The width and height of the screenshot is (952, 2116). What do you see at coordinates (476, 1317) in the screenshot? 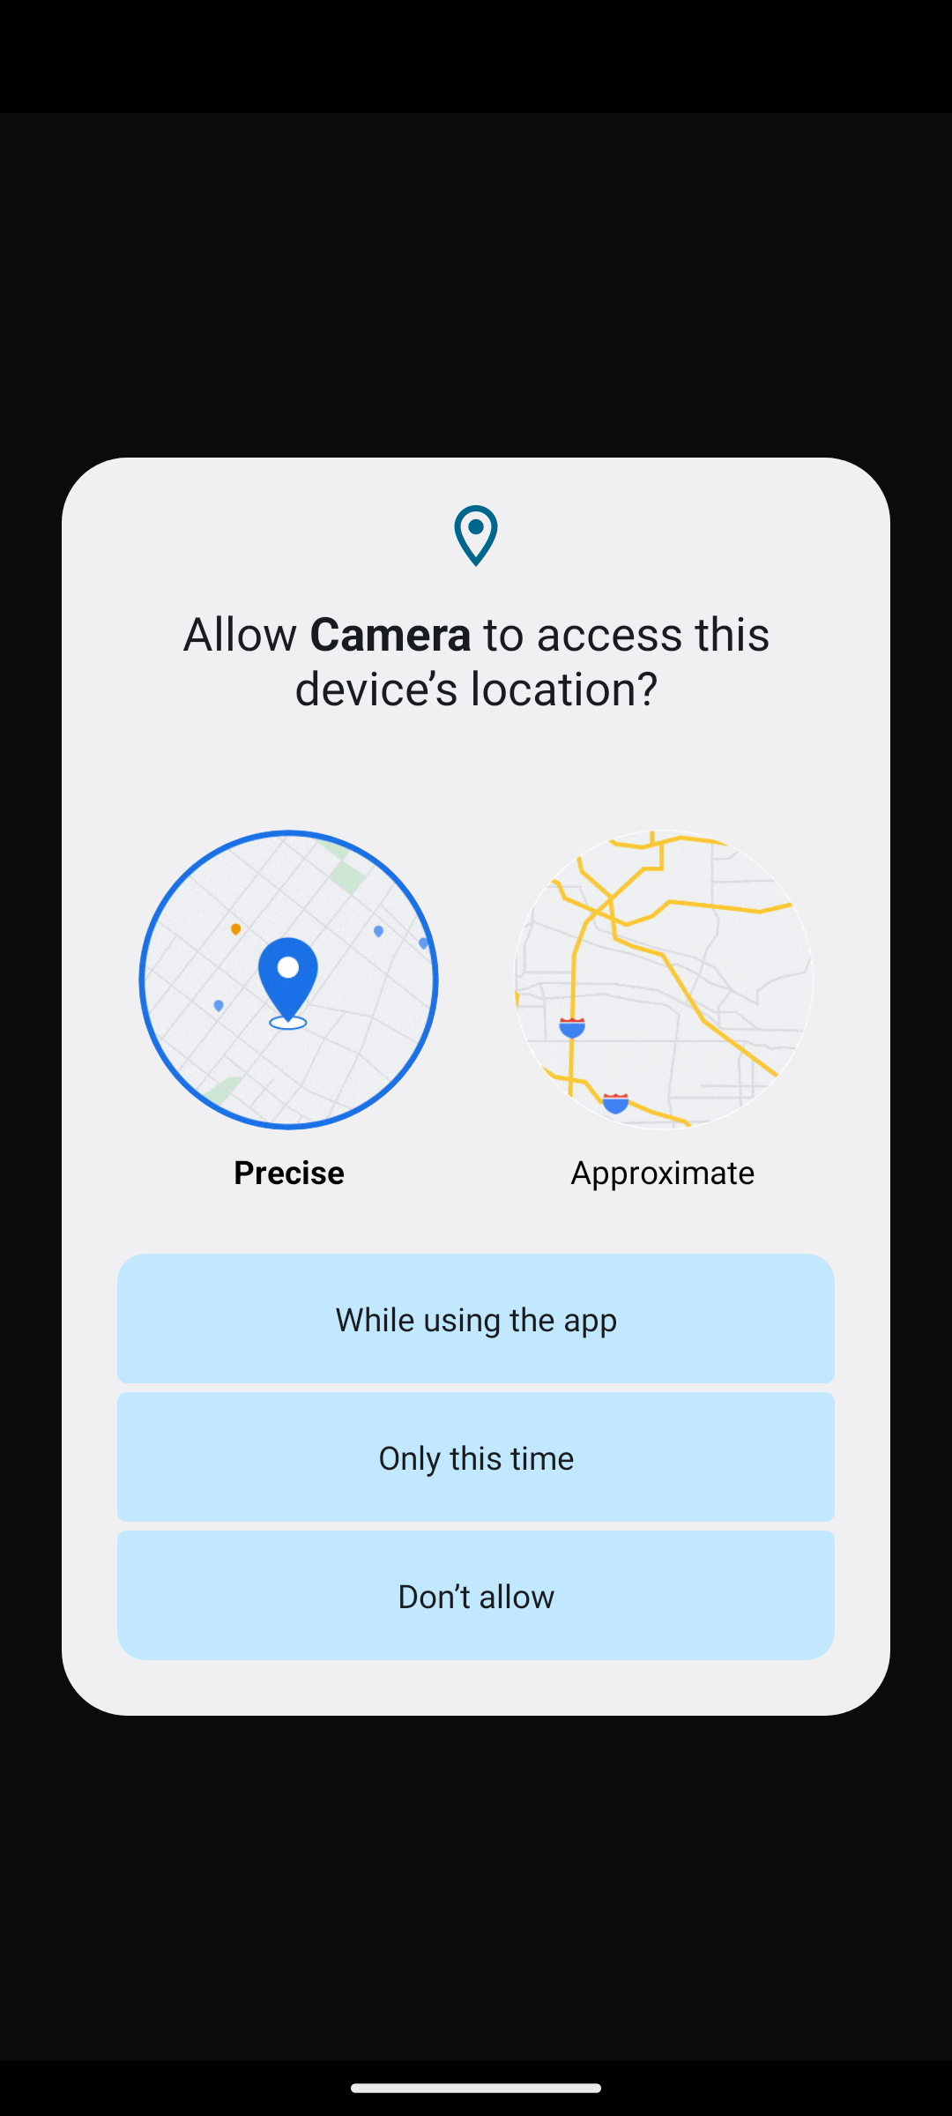
I see `While using the app` at bounding box center [476, 1317].